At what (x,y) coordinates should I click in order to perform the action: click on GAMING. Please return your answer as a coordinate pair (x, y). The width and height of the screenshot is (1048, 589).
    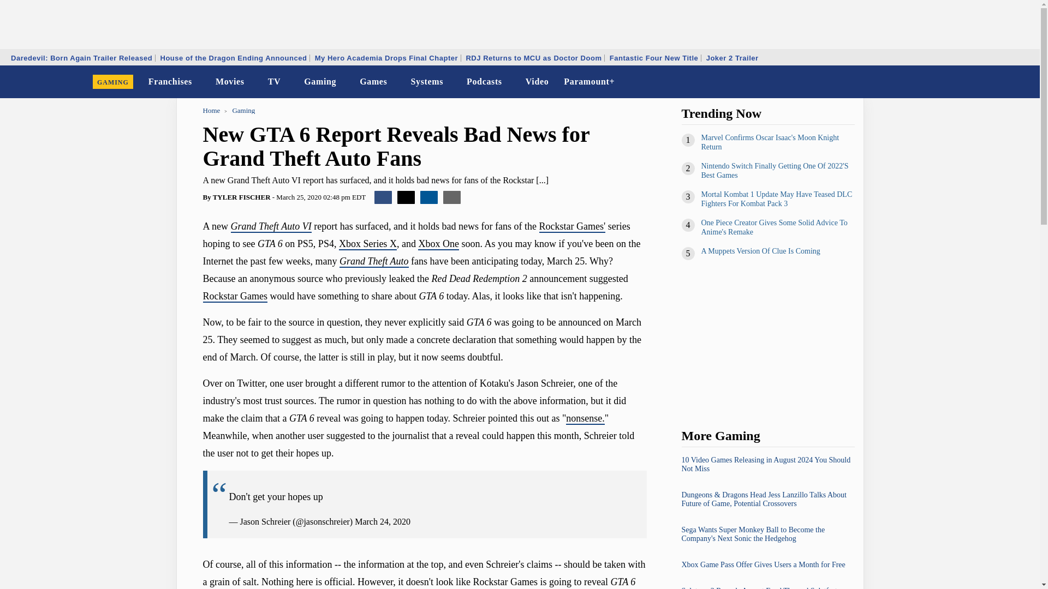
    Looking at the image, I should click on (113, 82).